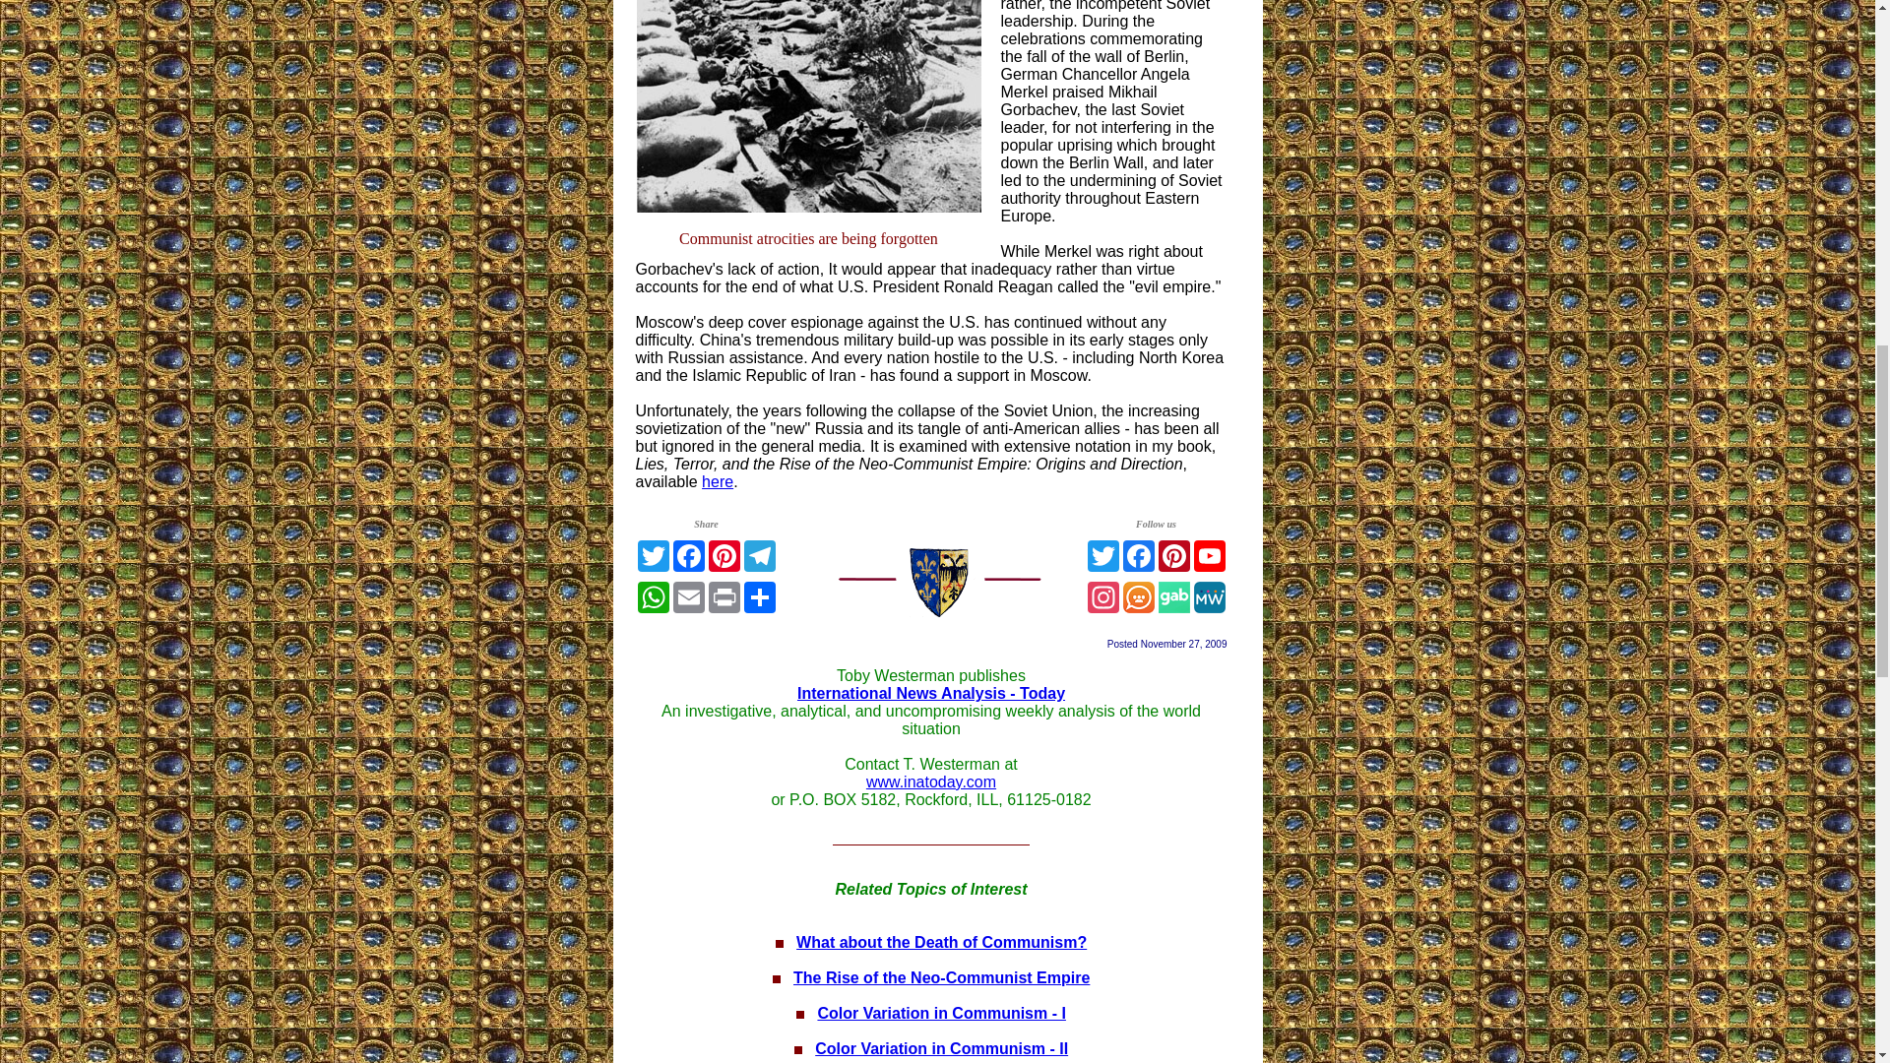 The height and width of the screenshot is (1063, 1890). Describe the element at coordinates (717, 480) in the screenshot. I see `here` at that location.